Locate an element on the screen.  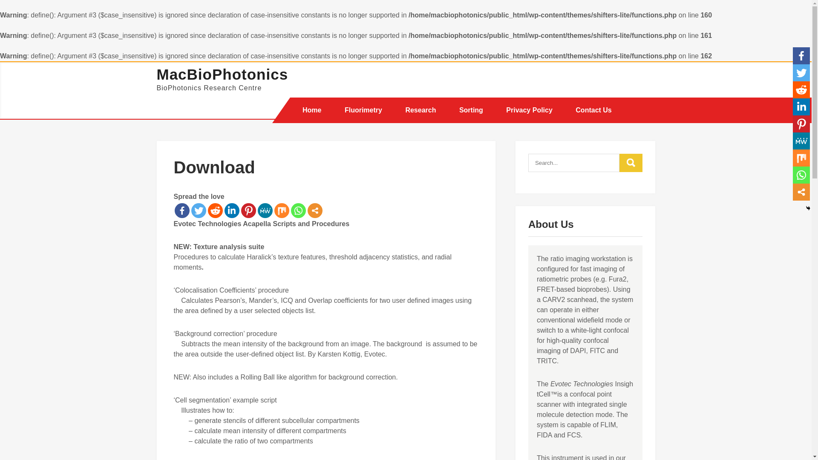
Mix is located at coordinates (282, 210).